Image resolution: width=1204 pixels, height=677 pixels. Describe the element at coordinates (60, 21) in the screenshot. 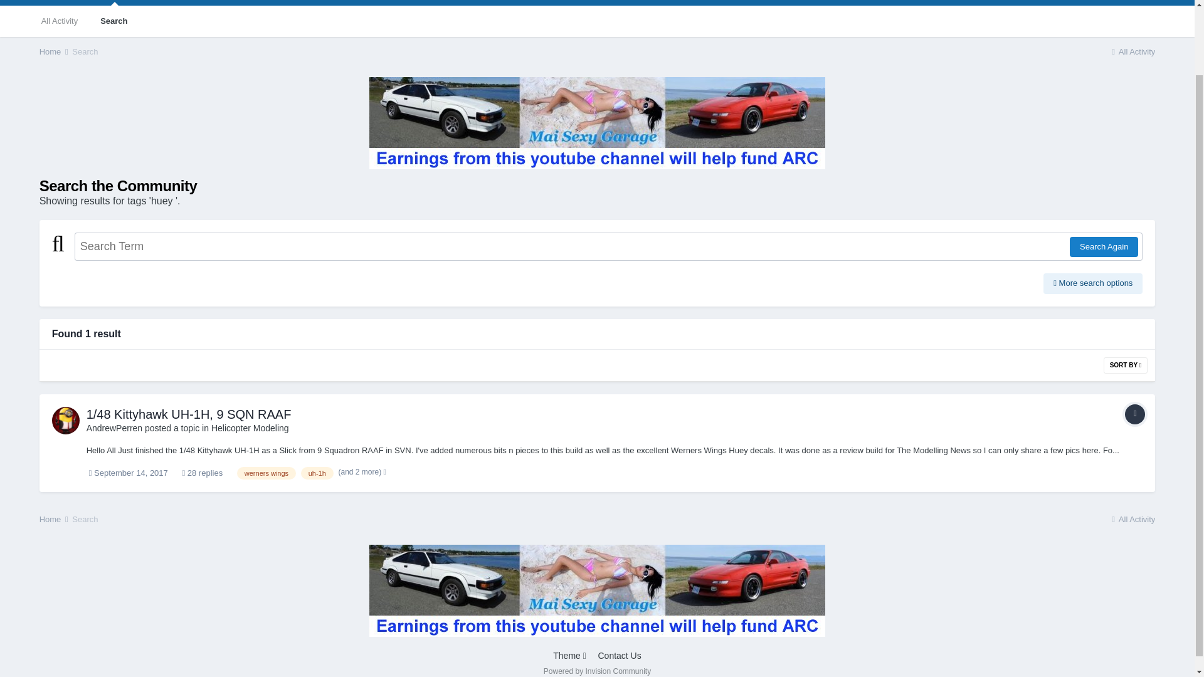

I see `All Activity` at that location.